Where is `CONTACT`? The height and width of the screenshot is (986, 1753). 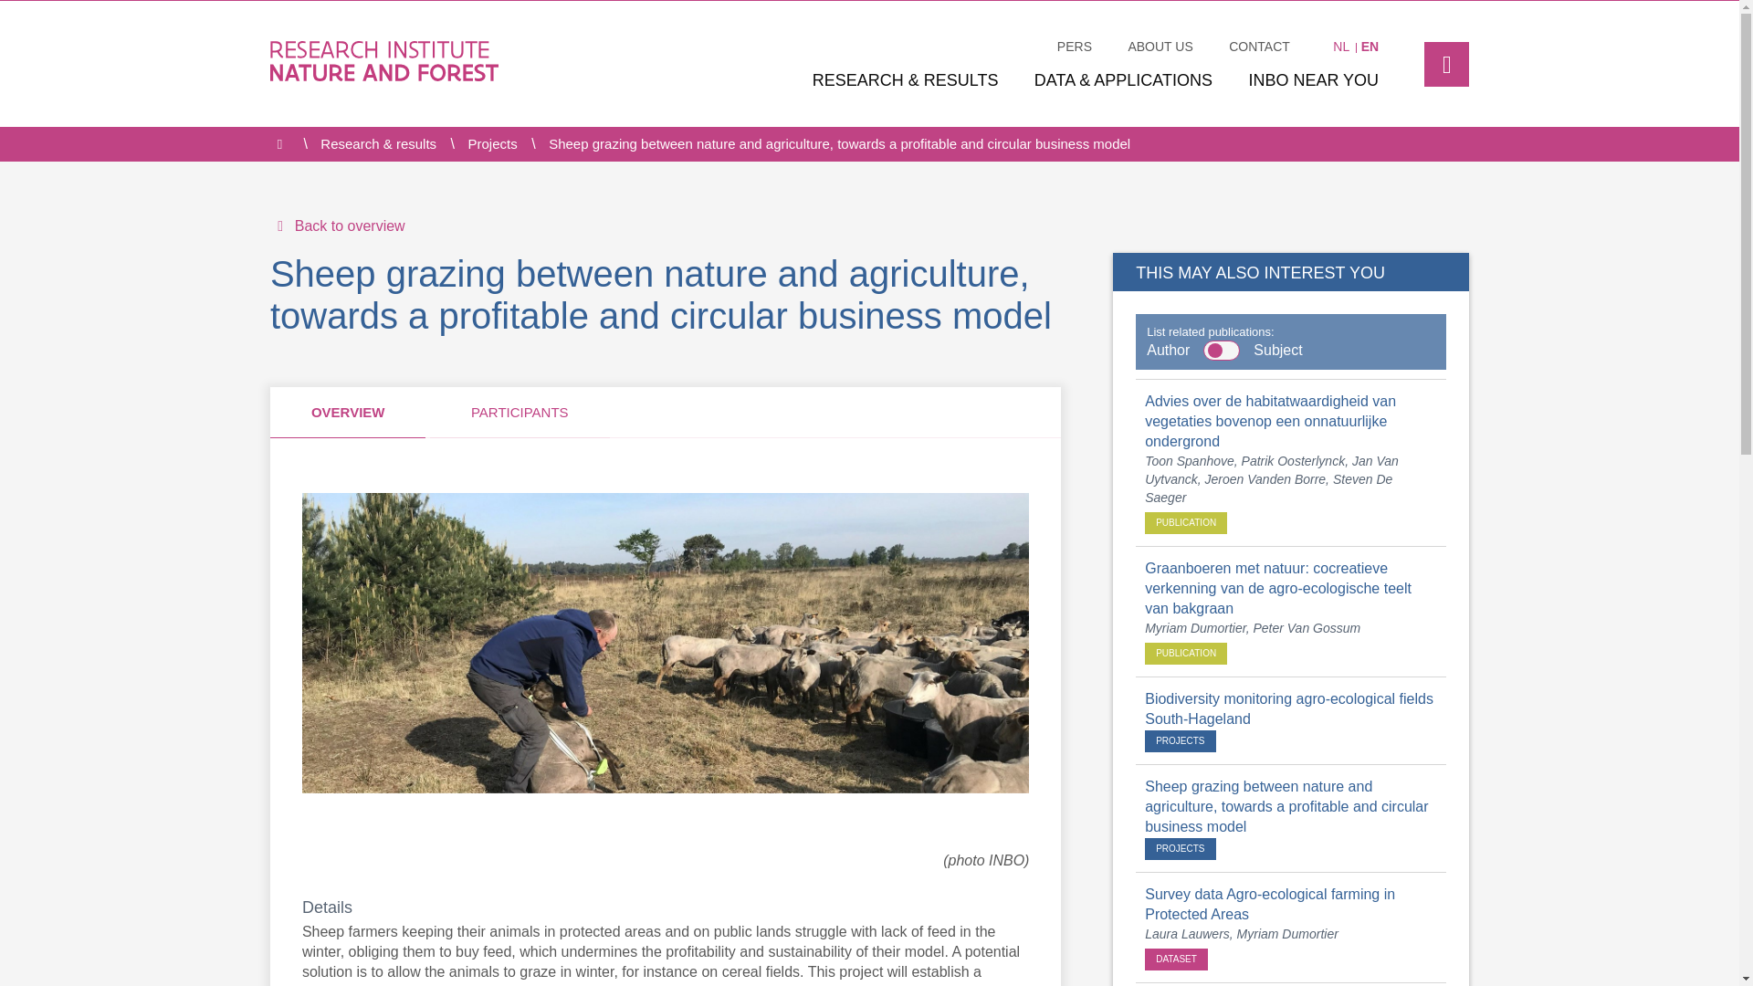
CONTACT is located at coordinates (1259, 47).